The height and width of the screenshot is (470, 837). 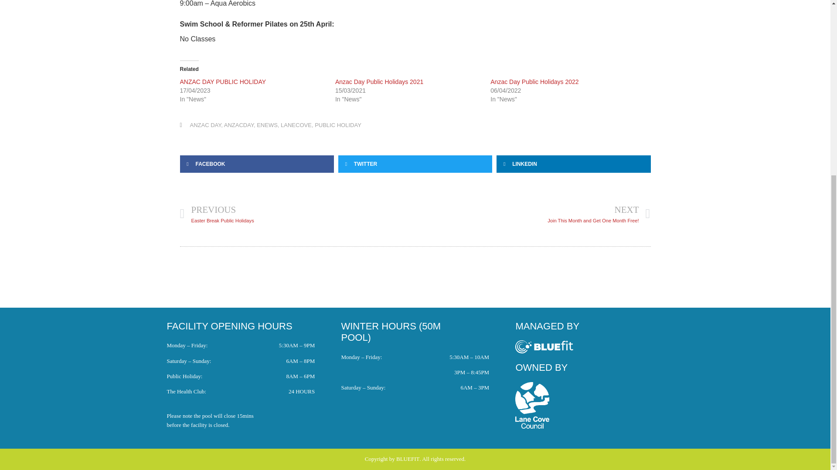 I want to click on ANZAC DAY PUBLIC HOLIDAY, so click(x=223, y=82).